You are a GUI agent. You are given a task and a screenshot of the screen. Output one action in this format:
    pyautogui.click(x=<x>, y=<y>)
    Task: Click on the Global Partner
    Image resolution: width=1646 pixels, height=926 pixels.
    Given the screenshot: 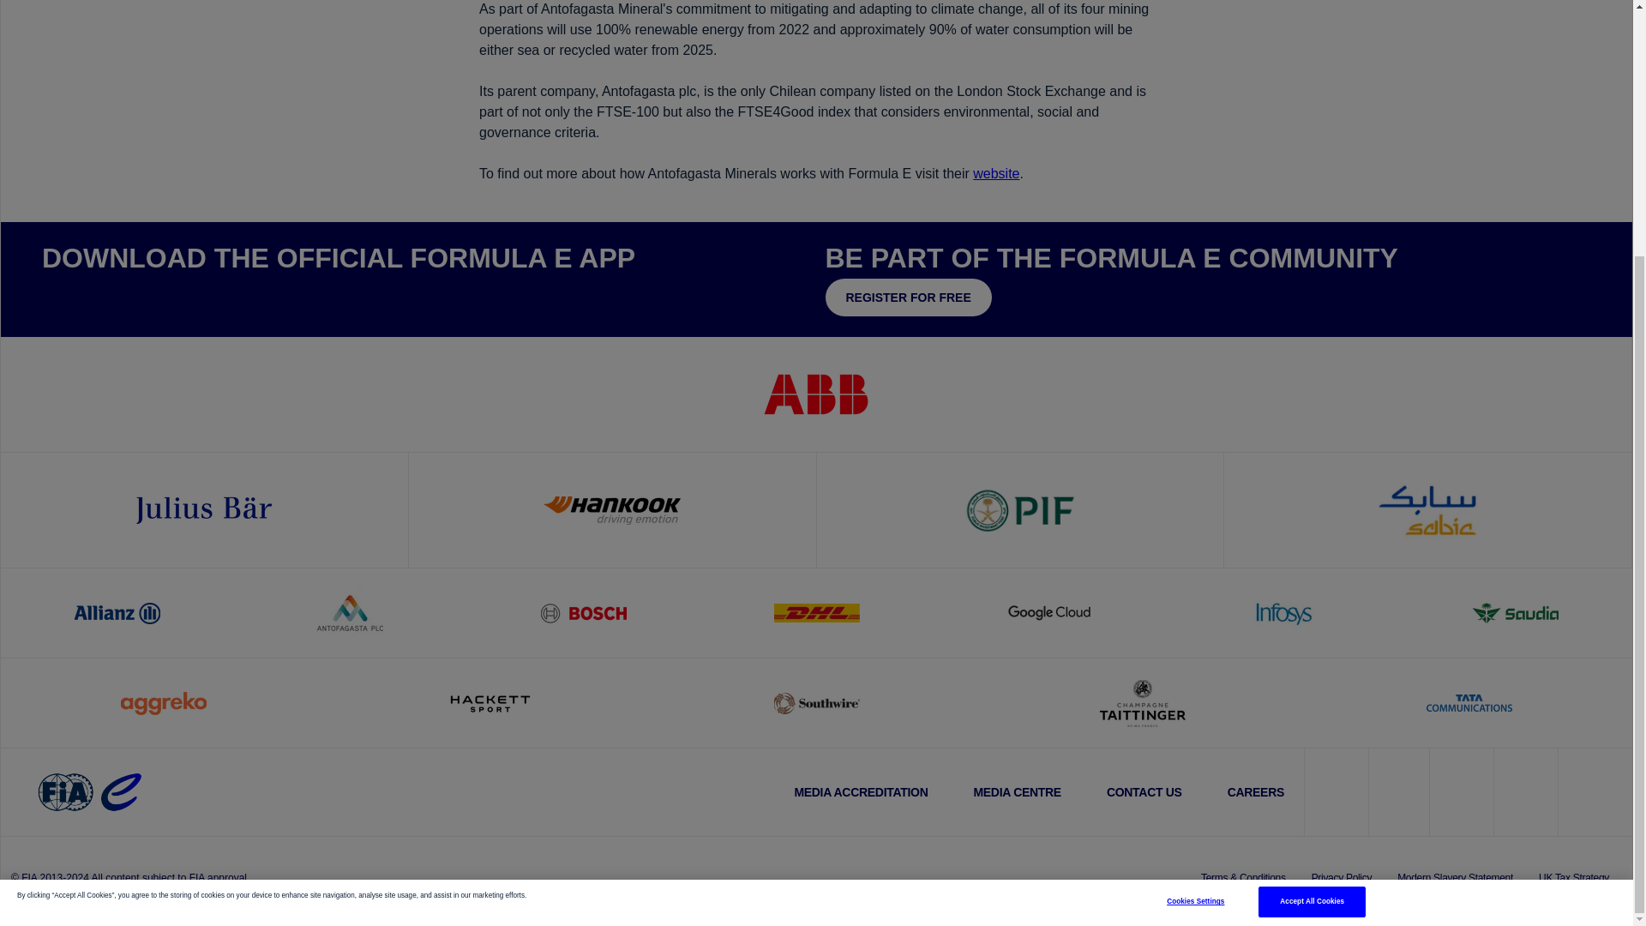 What is the action you would take?
    pyautogui.click(x=204, y=509)
    